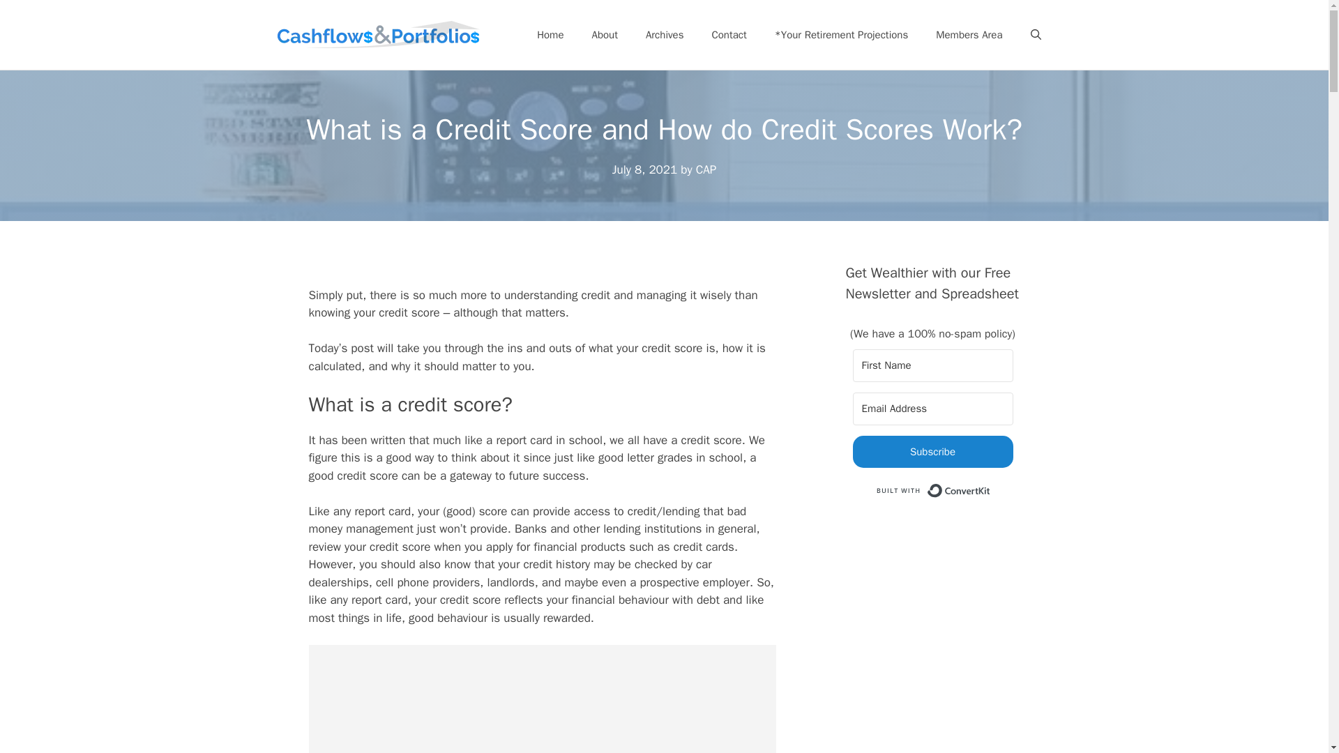  Describe the element at coordinates (706, 169) in the screenshot. I see `View all posts by CAP` at that location.